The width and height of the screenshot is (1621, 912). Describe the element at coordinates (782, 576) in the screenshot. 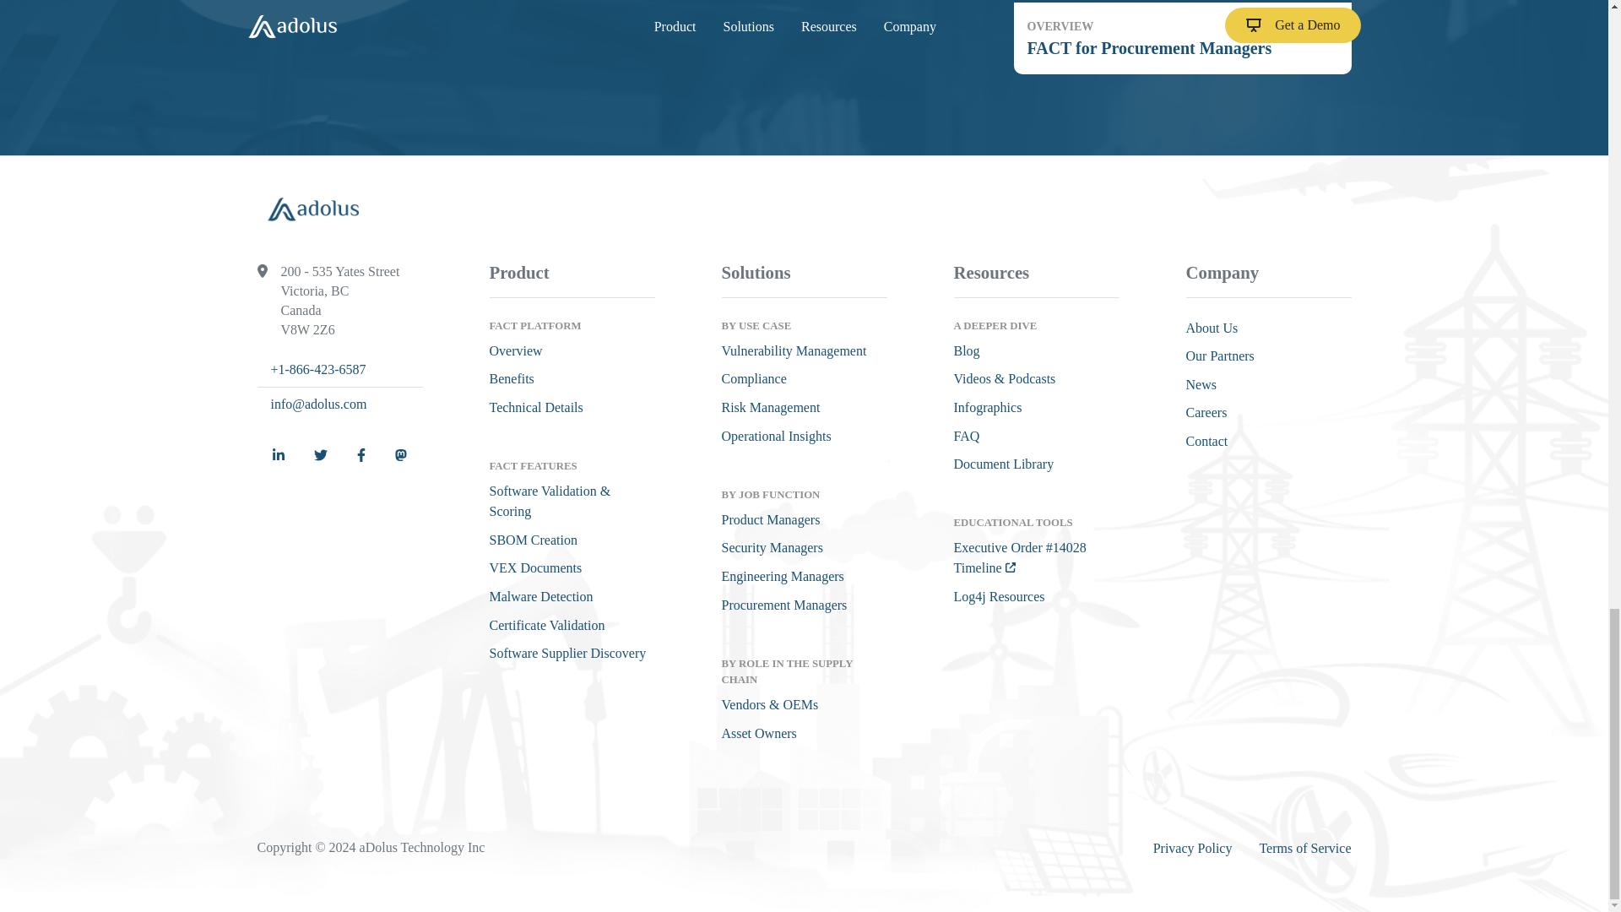

I see `Engineering Managers` at that location.